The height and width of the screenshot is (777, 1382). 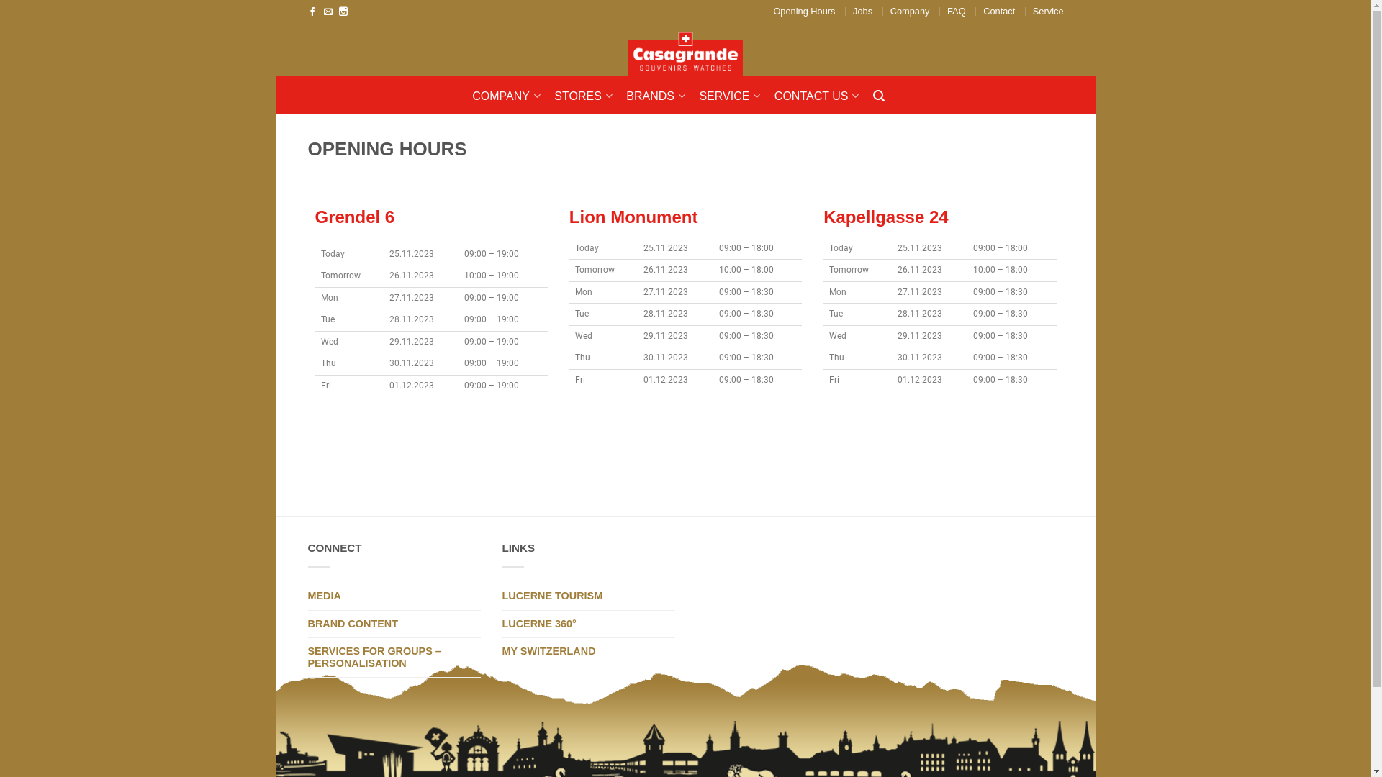 I want to click on Service, so click(x=1048, y=12).